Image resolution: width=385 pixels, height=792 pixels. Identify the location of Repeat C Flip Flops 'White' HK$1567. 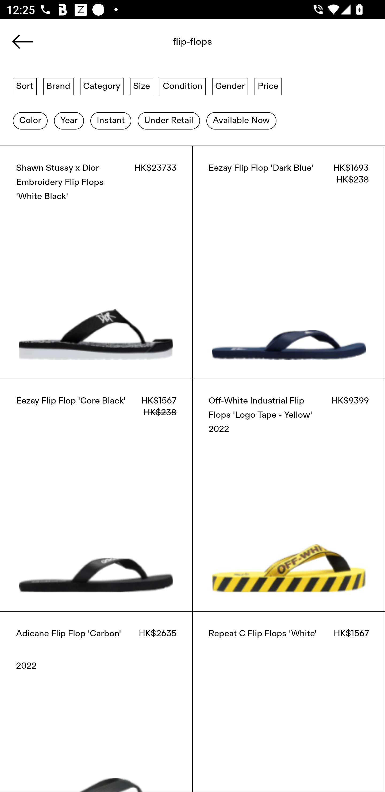
(289, 702).